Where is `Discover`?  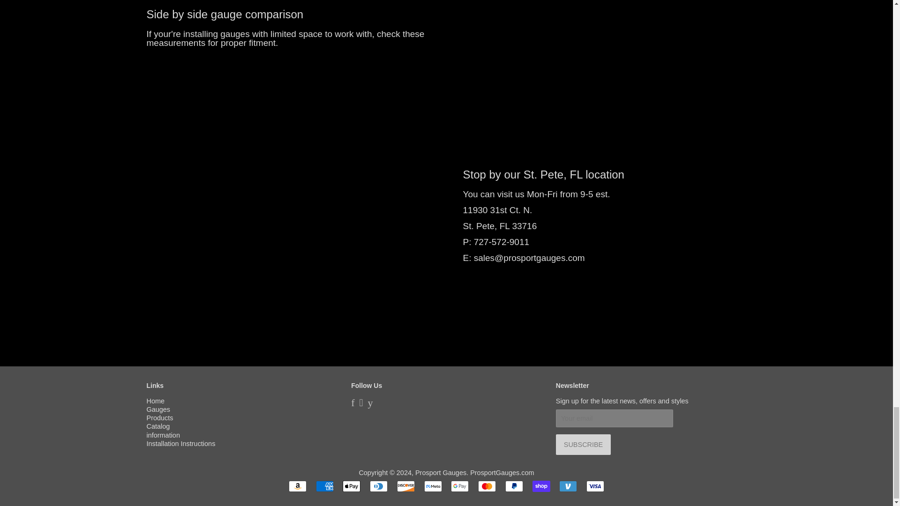 Discover is located at coordinates (406, 486).